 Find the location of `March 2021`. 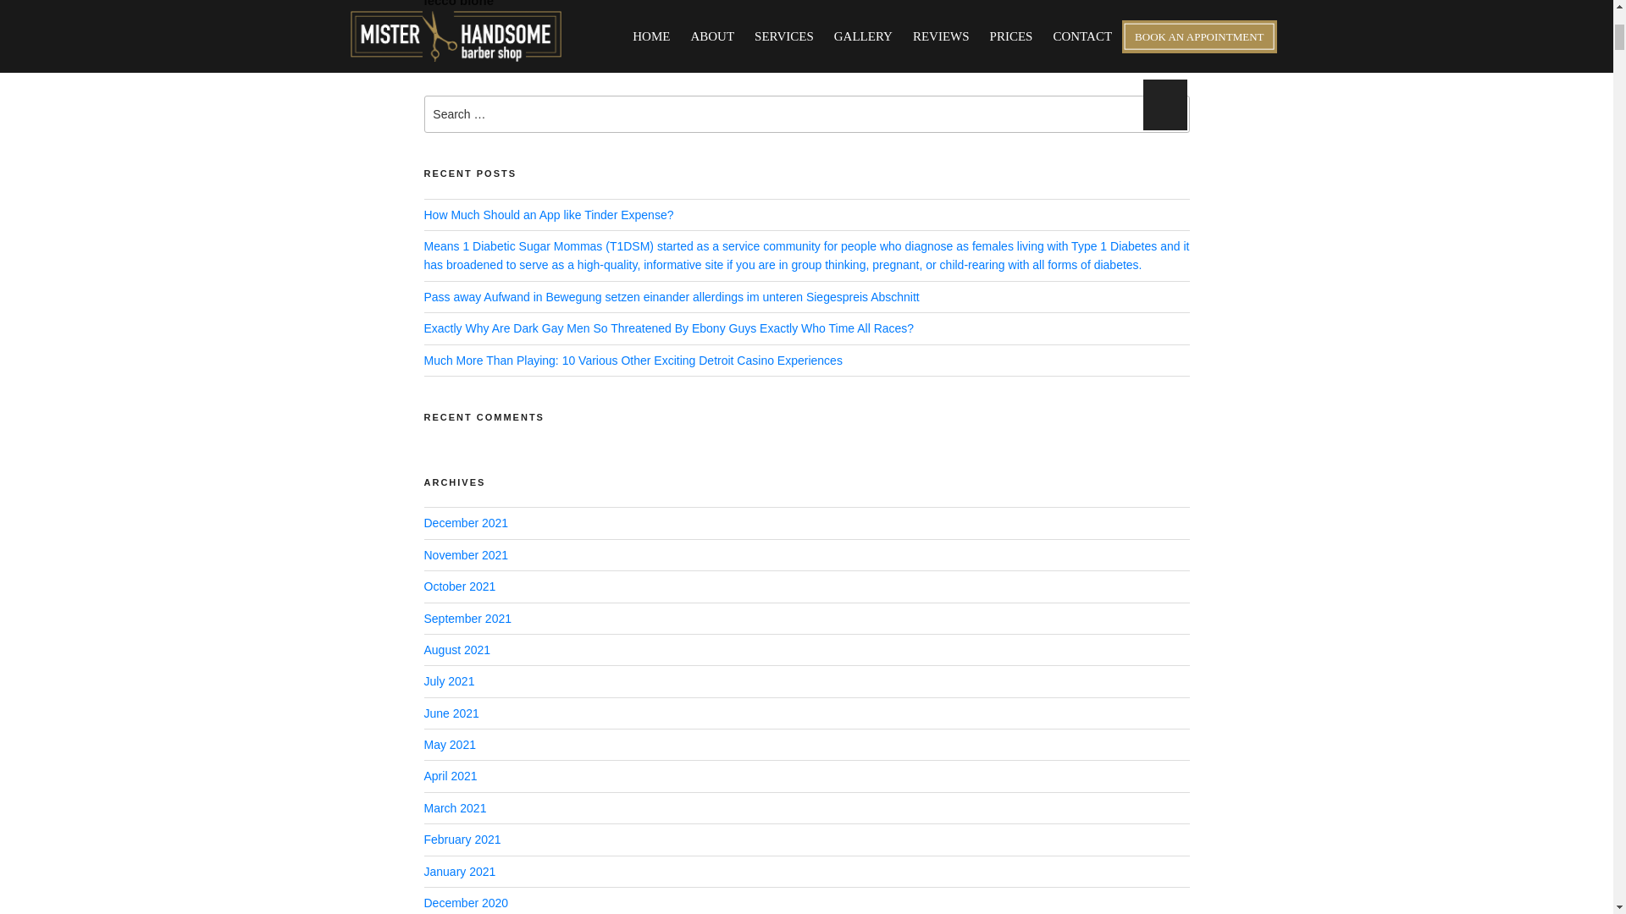

March 2021 is located at coordinates (454, 808).